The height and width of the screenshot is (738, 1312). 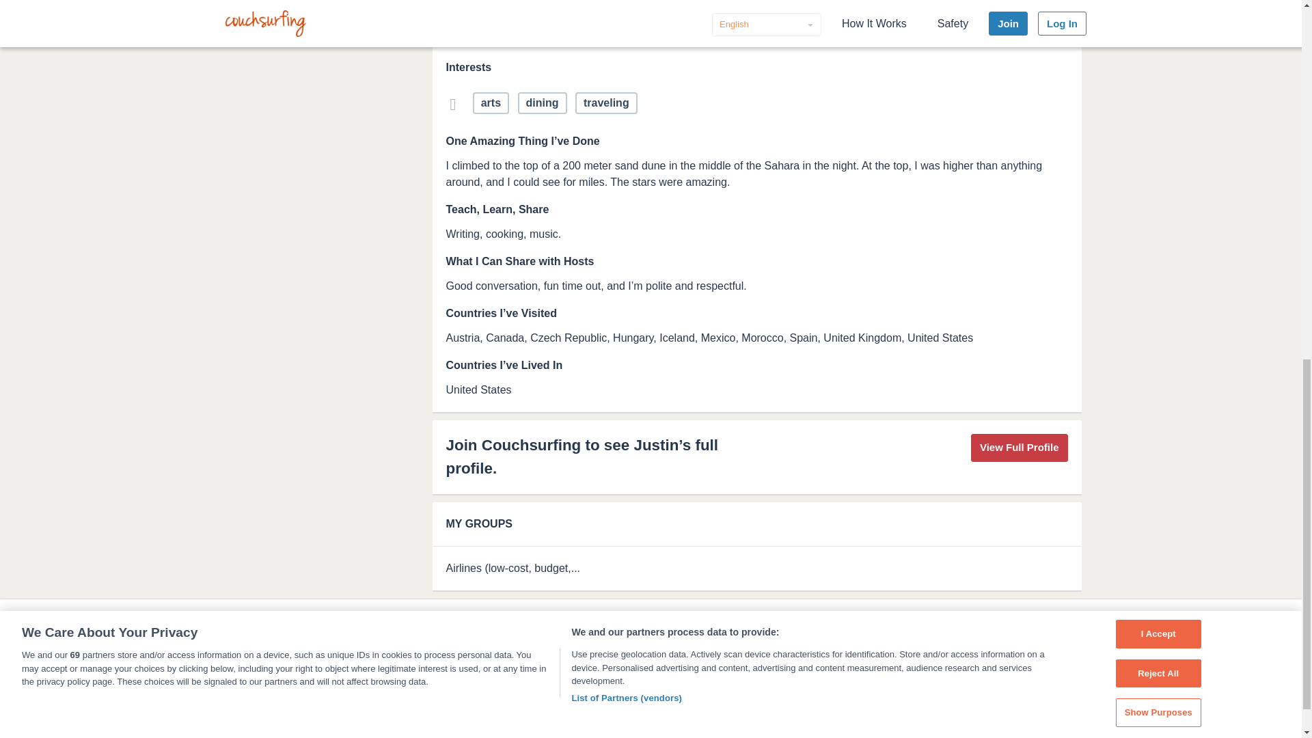 What do you see at coordinates (244, 631) in the screenshot?
I see `ABOUT` at bounding box center [244, 631].